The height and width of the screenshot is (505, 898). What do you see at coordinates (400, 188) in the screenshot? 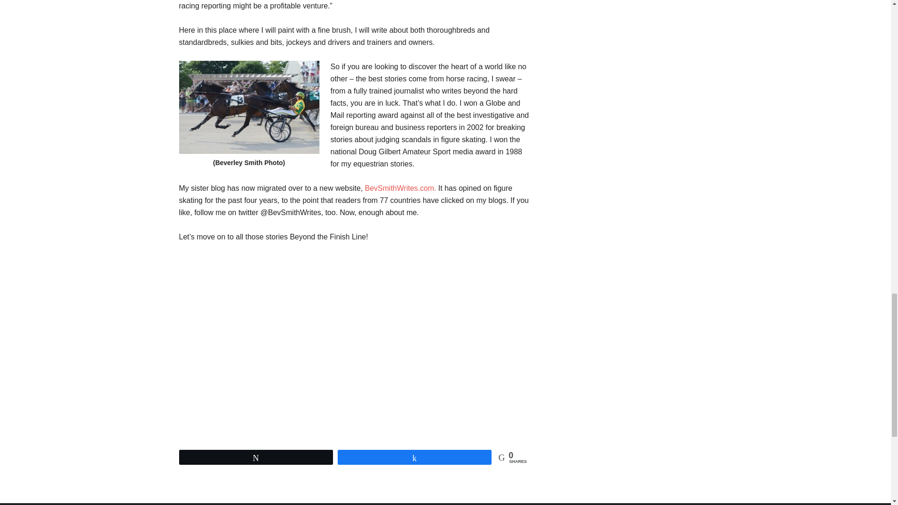
I see `BevSmithWrites.com.` at bounding box center [400, 188].